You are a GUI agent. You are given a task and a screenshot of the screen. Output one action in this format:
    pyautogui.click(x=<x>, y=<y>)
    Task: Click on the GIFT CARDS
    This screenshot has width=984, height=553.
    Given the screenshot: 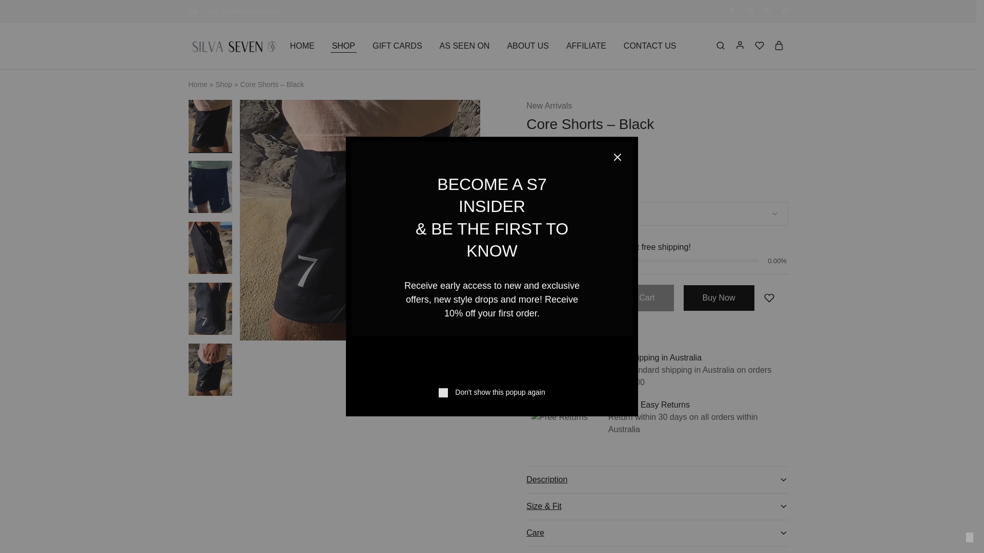 What is the action you would take?
    pyautogui.click(x=397, y=46)
    